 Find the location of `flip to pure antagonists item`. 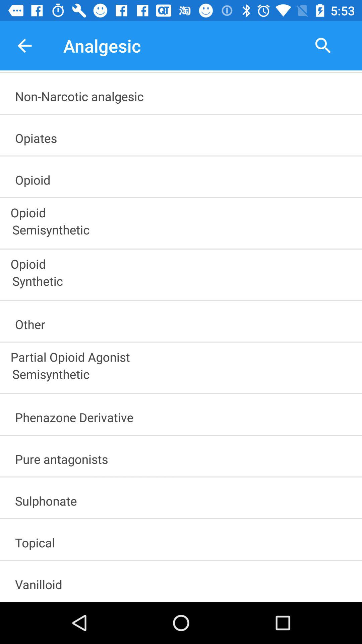

flip to pure antagonists item is located at coordinates (184, 457).